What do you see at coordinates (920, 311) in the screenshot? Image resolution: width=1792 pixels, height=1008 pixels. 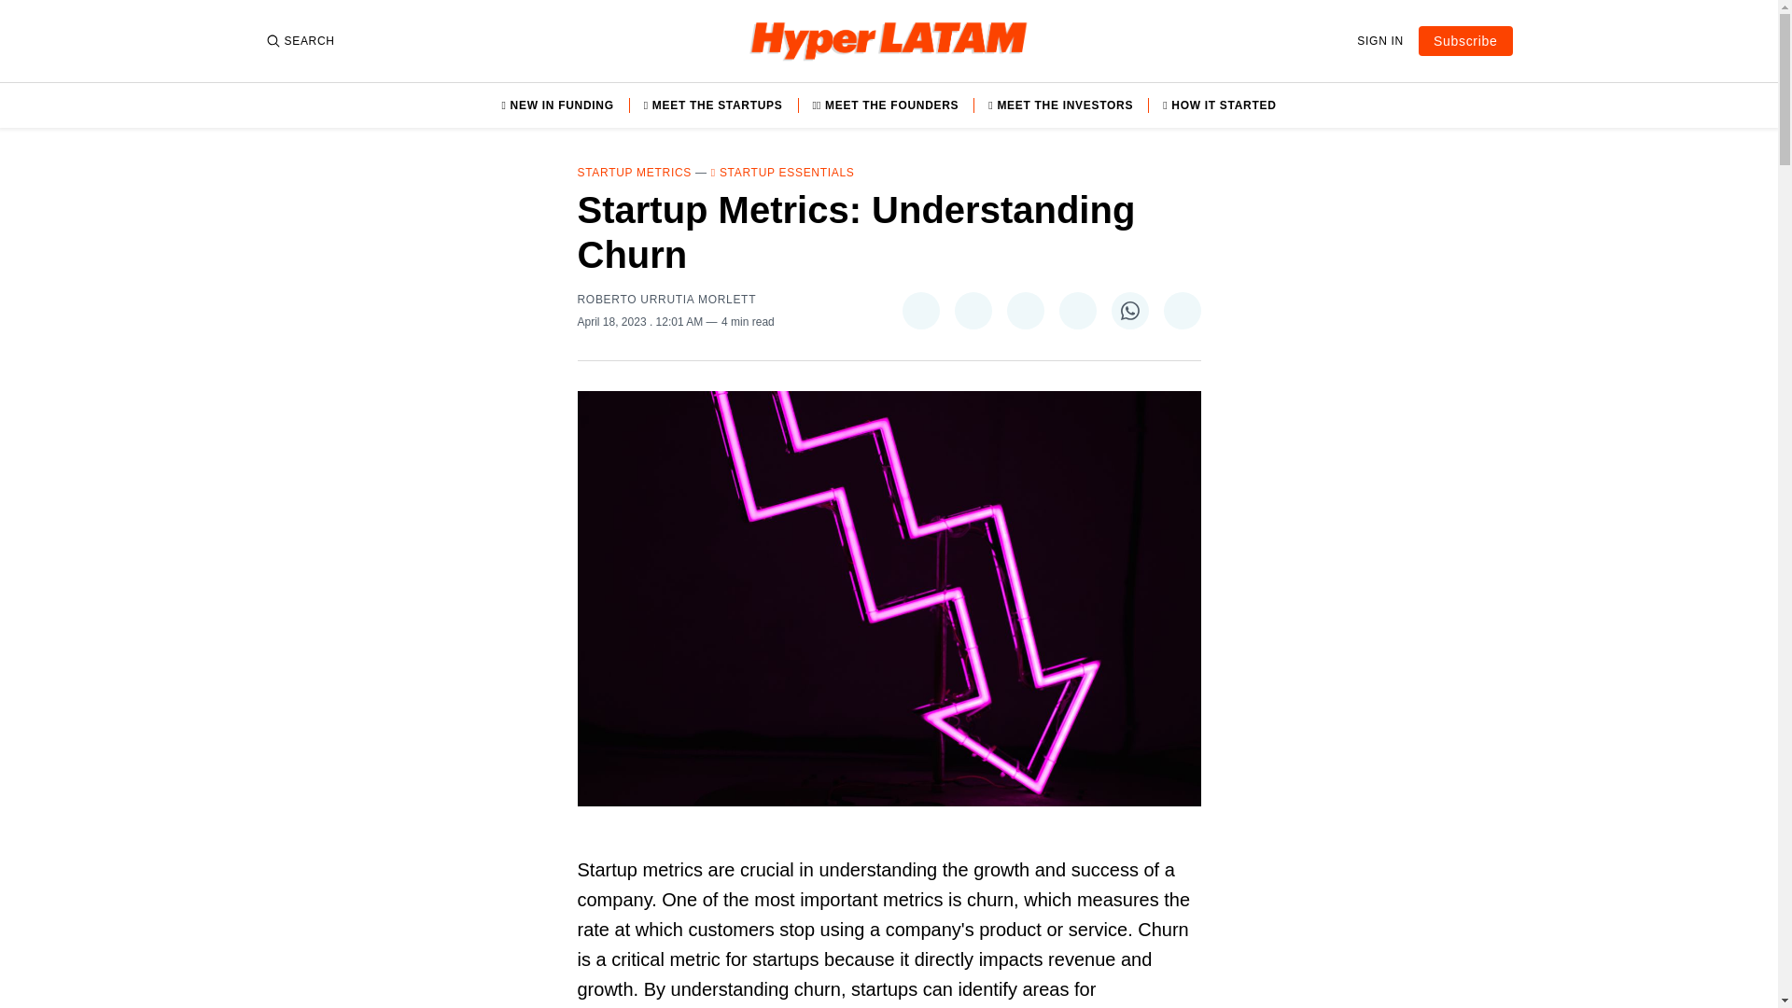 I see `Share on Twitter` at bounding box center [920, 311].